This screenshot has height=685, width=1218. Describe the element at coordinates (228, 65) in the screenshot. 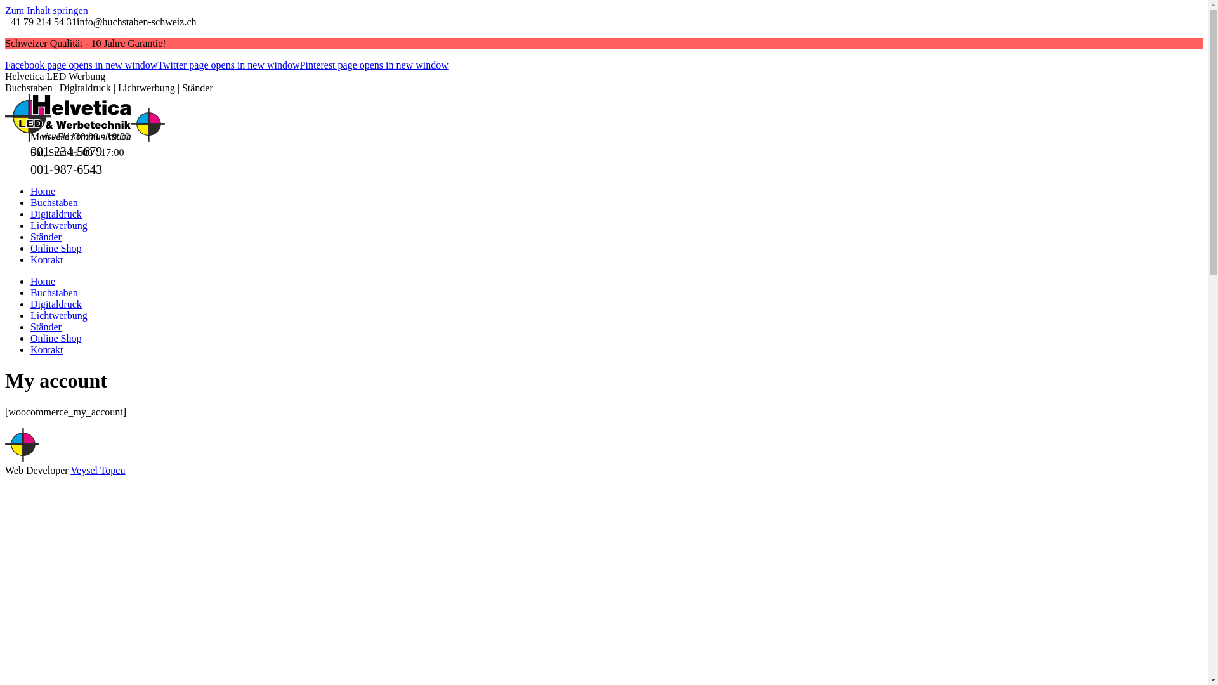

I see `Twitter page opens in new window` at that location.